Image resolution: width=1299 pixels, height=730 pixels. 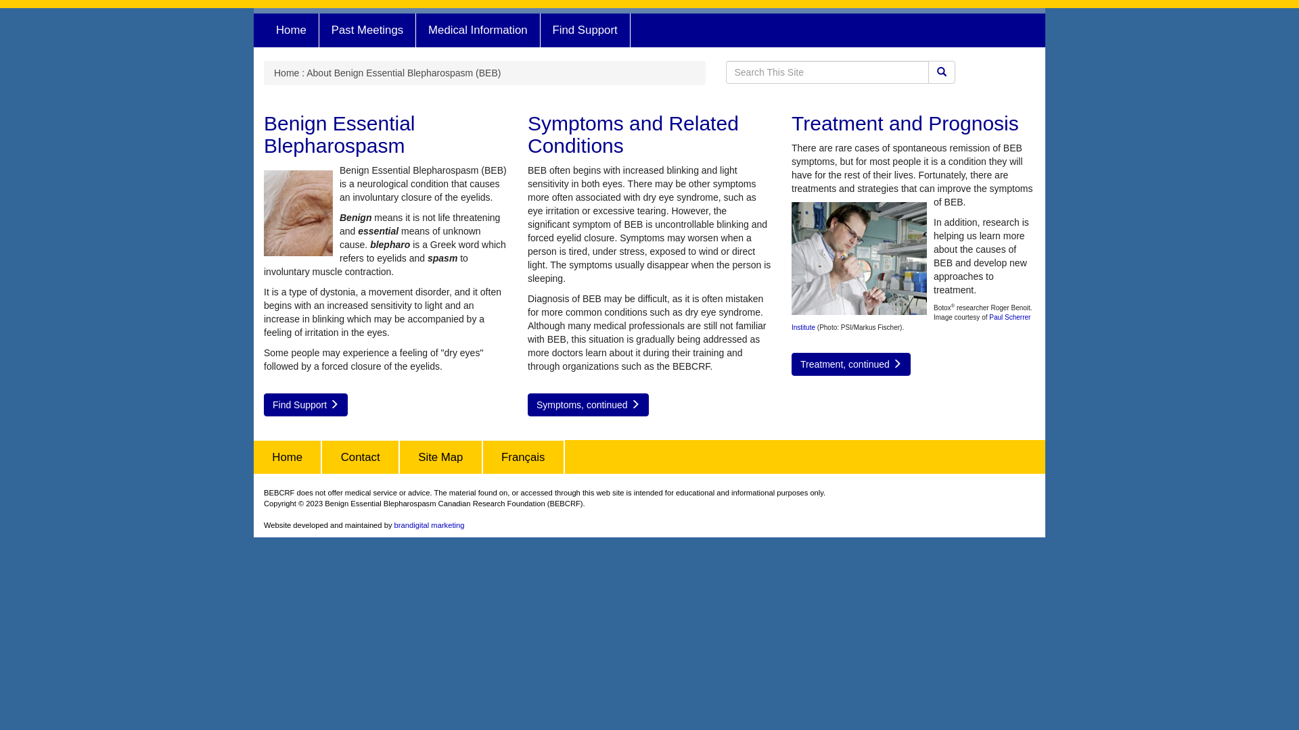 I want to click on Symptoms, continued, so click(x=589, y=405).